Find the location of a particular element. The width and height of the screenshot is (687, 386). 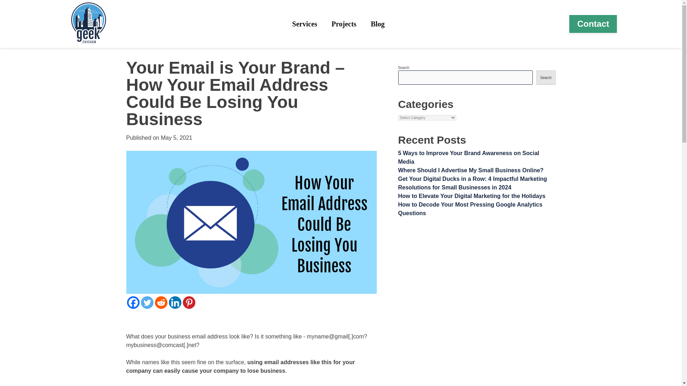

5 Ways to Improve Your Brand Awareness on Social Media is located at coordinates (468, 157).